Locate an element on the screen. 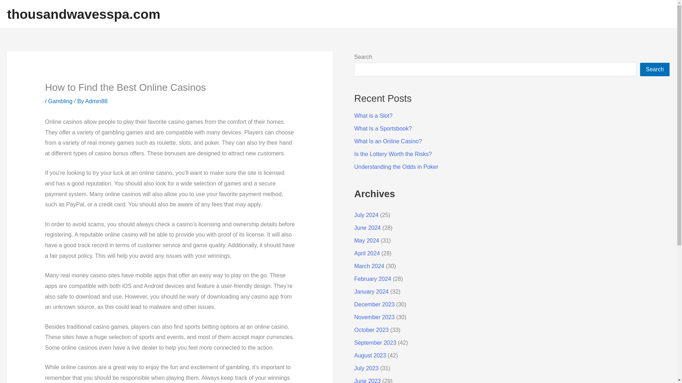  View all posts by Admin88 is located at coordinates (97, 101).